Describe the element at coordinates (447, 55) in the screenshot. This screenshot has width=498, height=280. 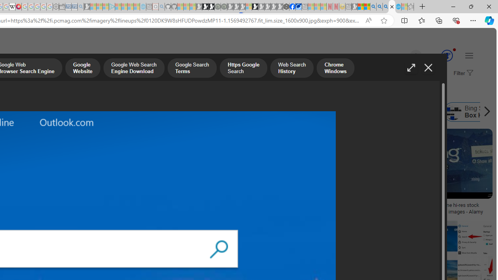
I see `AutomationID: serp_medal_svg` at that location.